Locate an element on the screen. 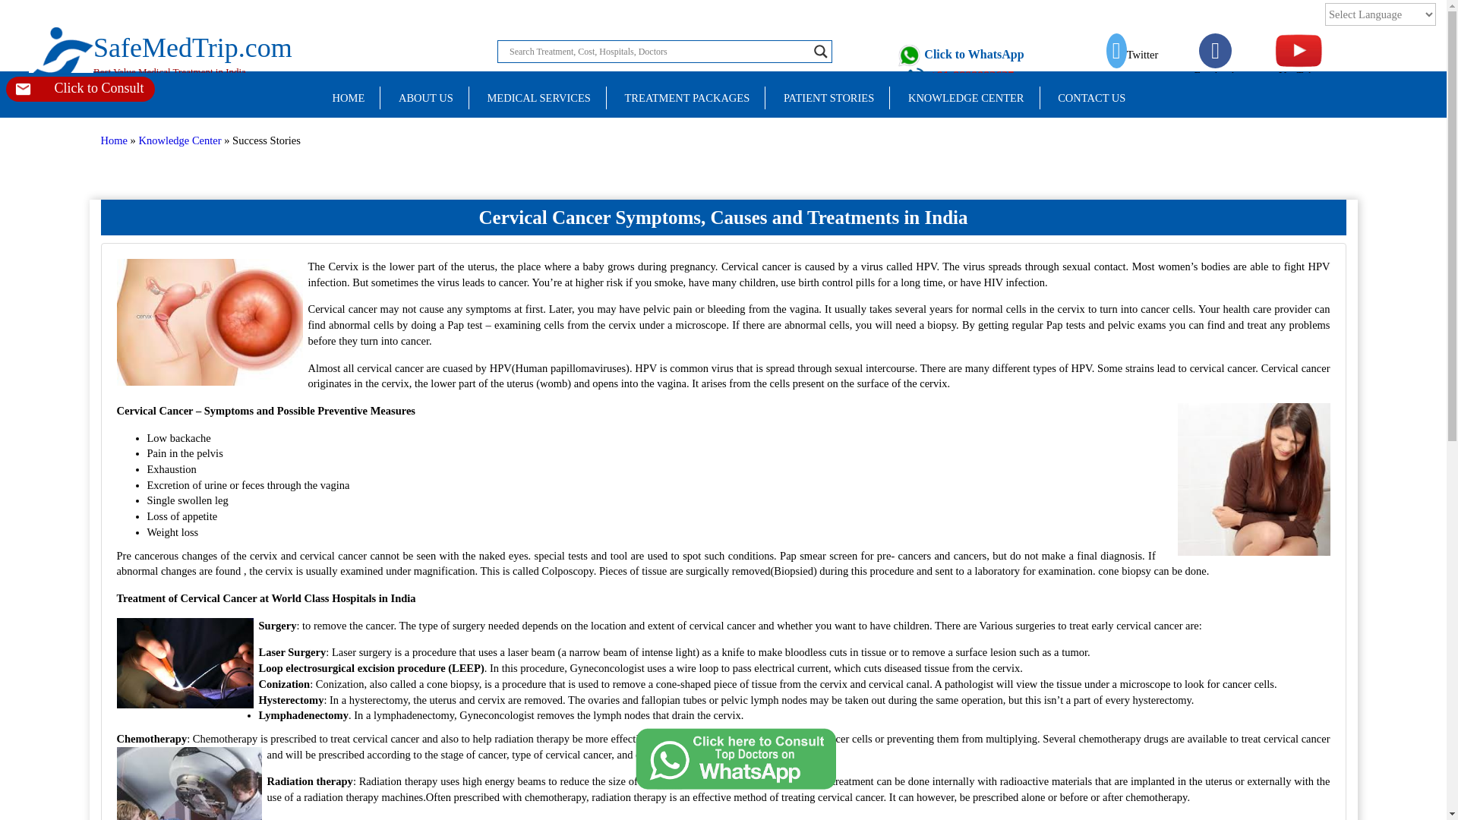 The height and width of the screenshot is (820, 1458). MEDICAL SERVICES is located at coordinates (161, 36).